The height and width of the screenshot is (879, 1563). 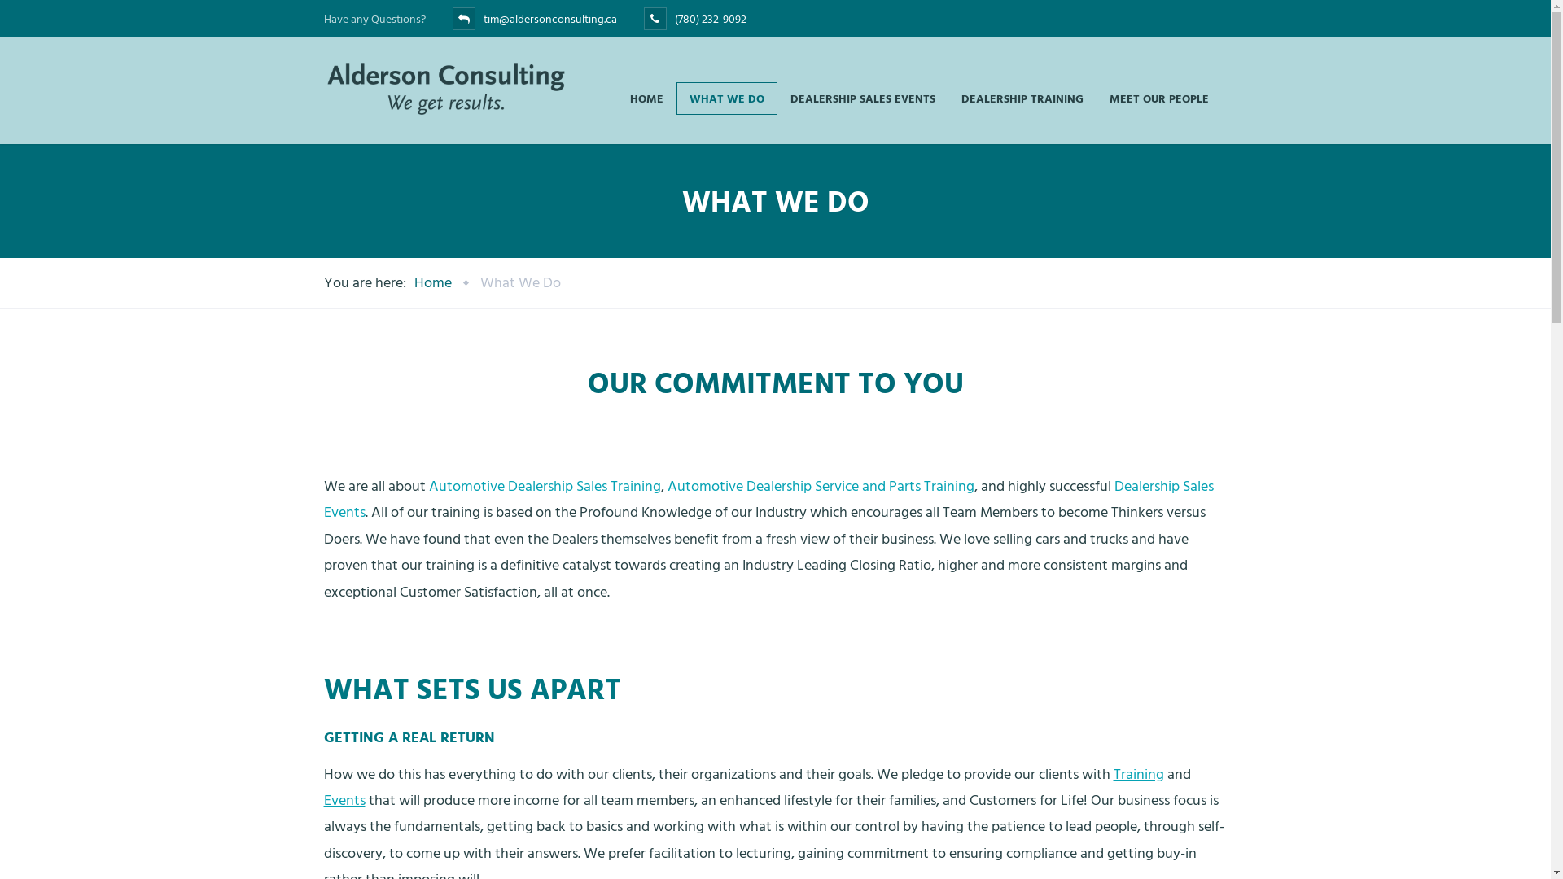 What do you see at coordinates (710, 20) in the screenshot?
I see `(780) 232-9092` at bounding box center [710, 20].